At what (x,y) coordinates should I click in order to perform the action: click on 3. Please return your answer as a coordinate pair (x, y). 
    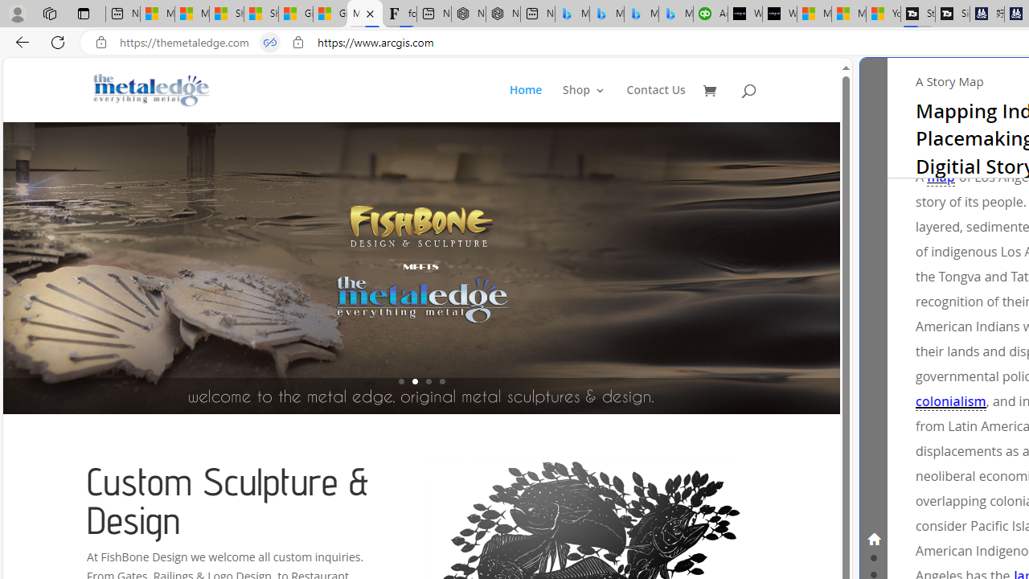
    Looking at the image, I should click on (428, 381).